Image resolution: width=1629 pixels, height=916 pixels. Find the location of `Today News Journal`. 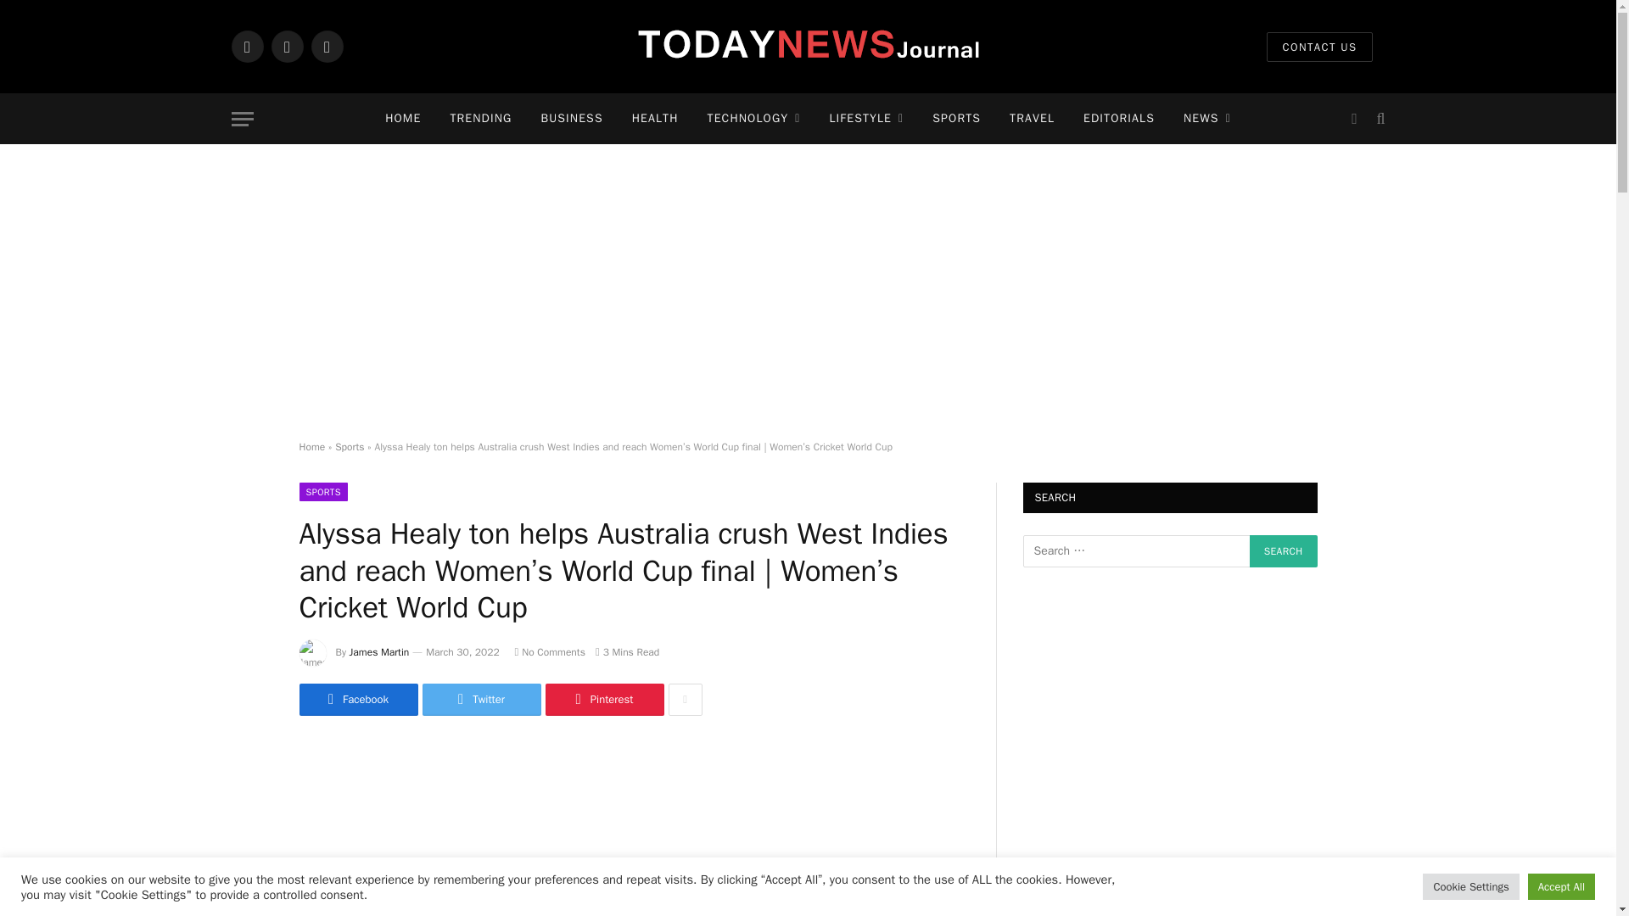

Today News Journal is located at coordinates (807, 47).